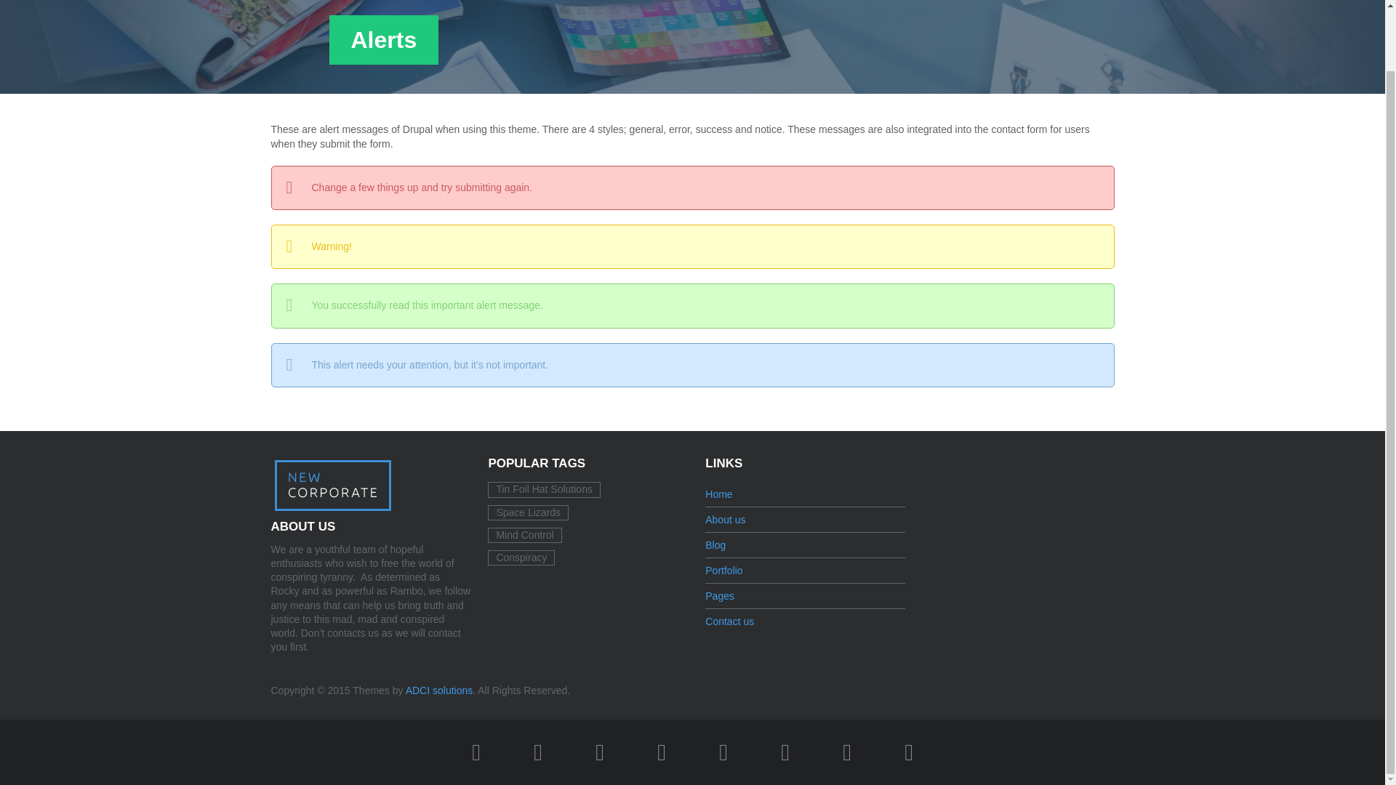 The width and height of the screenshot is (1396, 785). What do you see at coordinates (715, 545) in the screenshot?
I see `Blog` at bounding box center [715, 545].